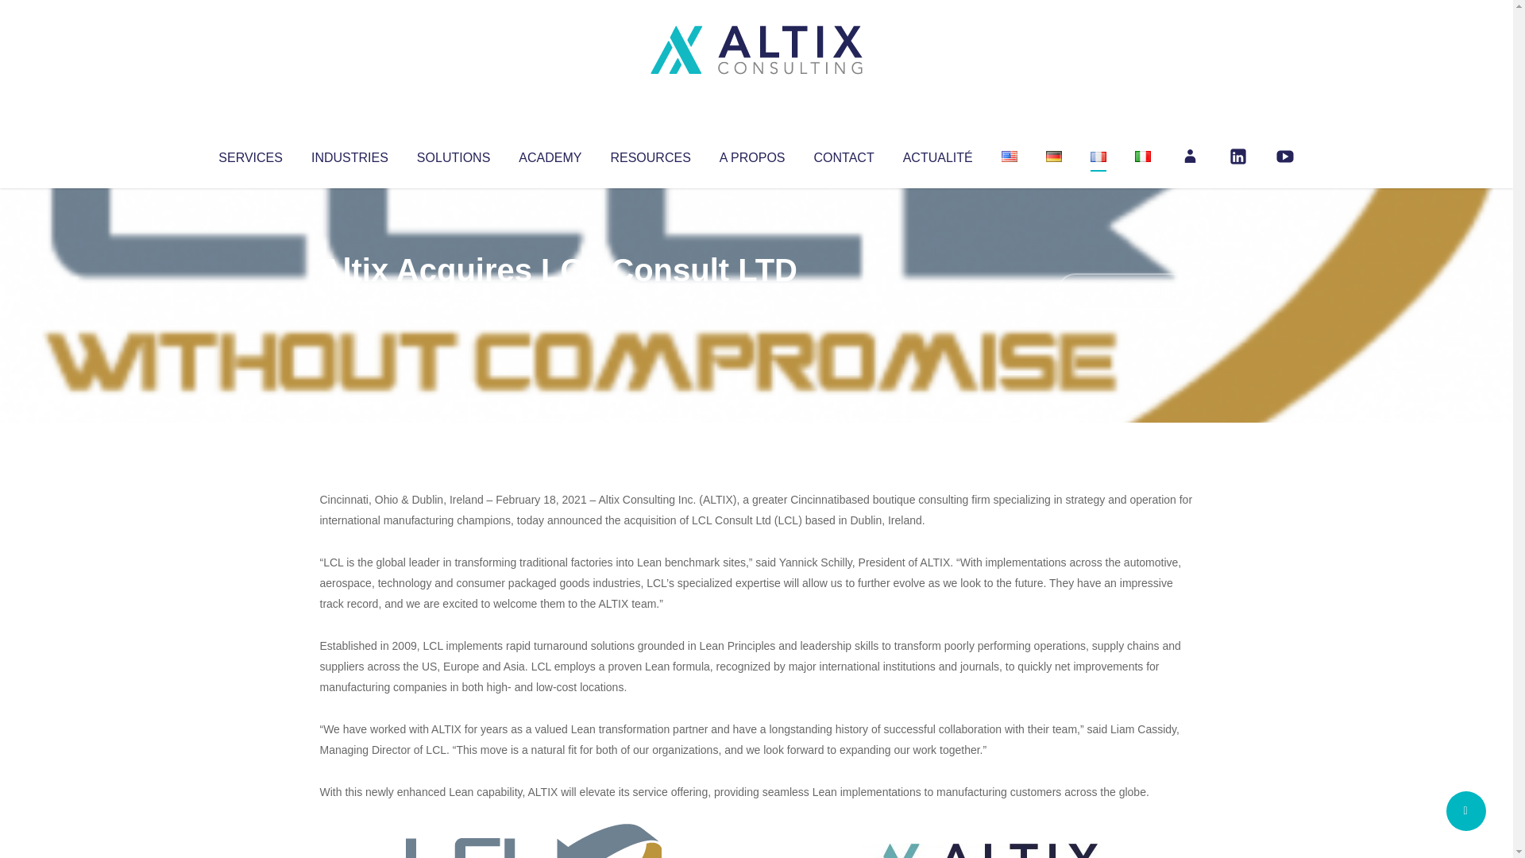 The image size is (1525, 858). Describe the element at coordinates (752, 154) in the screenshot. I see `A PROPOS` at that location.